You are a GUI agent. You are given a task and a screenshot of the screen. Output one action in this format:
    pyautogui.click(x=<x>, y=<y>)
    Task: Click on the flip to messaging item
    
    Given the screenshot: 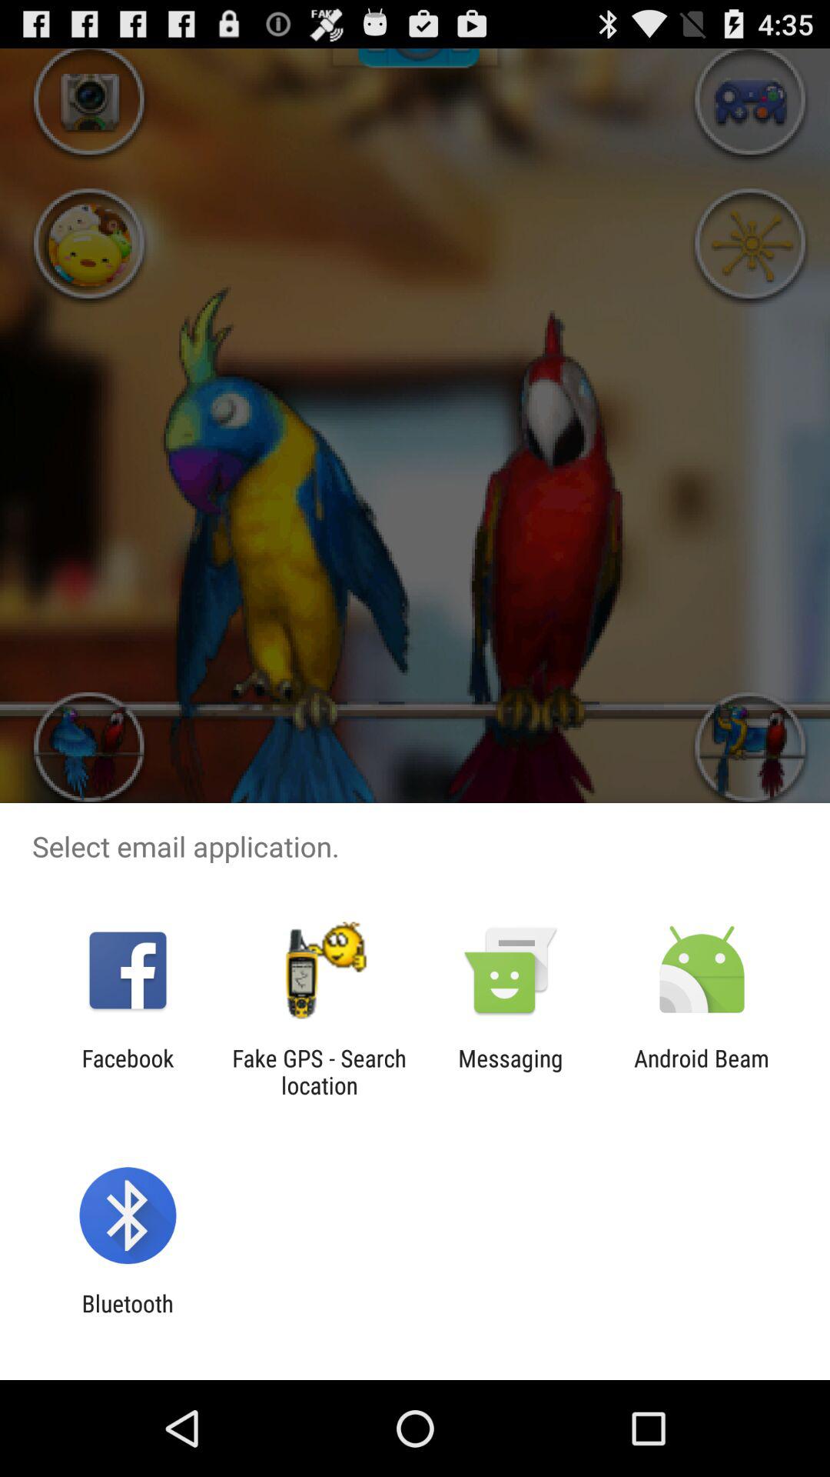 What is the action you would take?
    pyautogui.click(x=510, y=1072)
    